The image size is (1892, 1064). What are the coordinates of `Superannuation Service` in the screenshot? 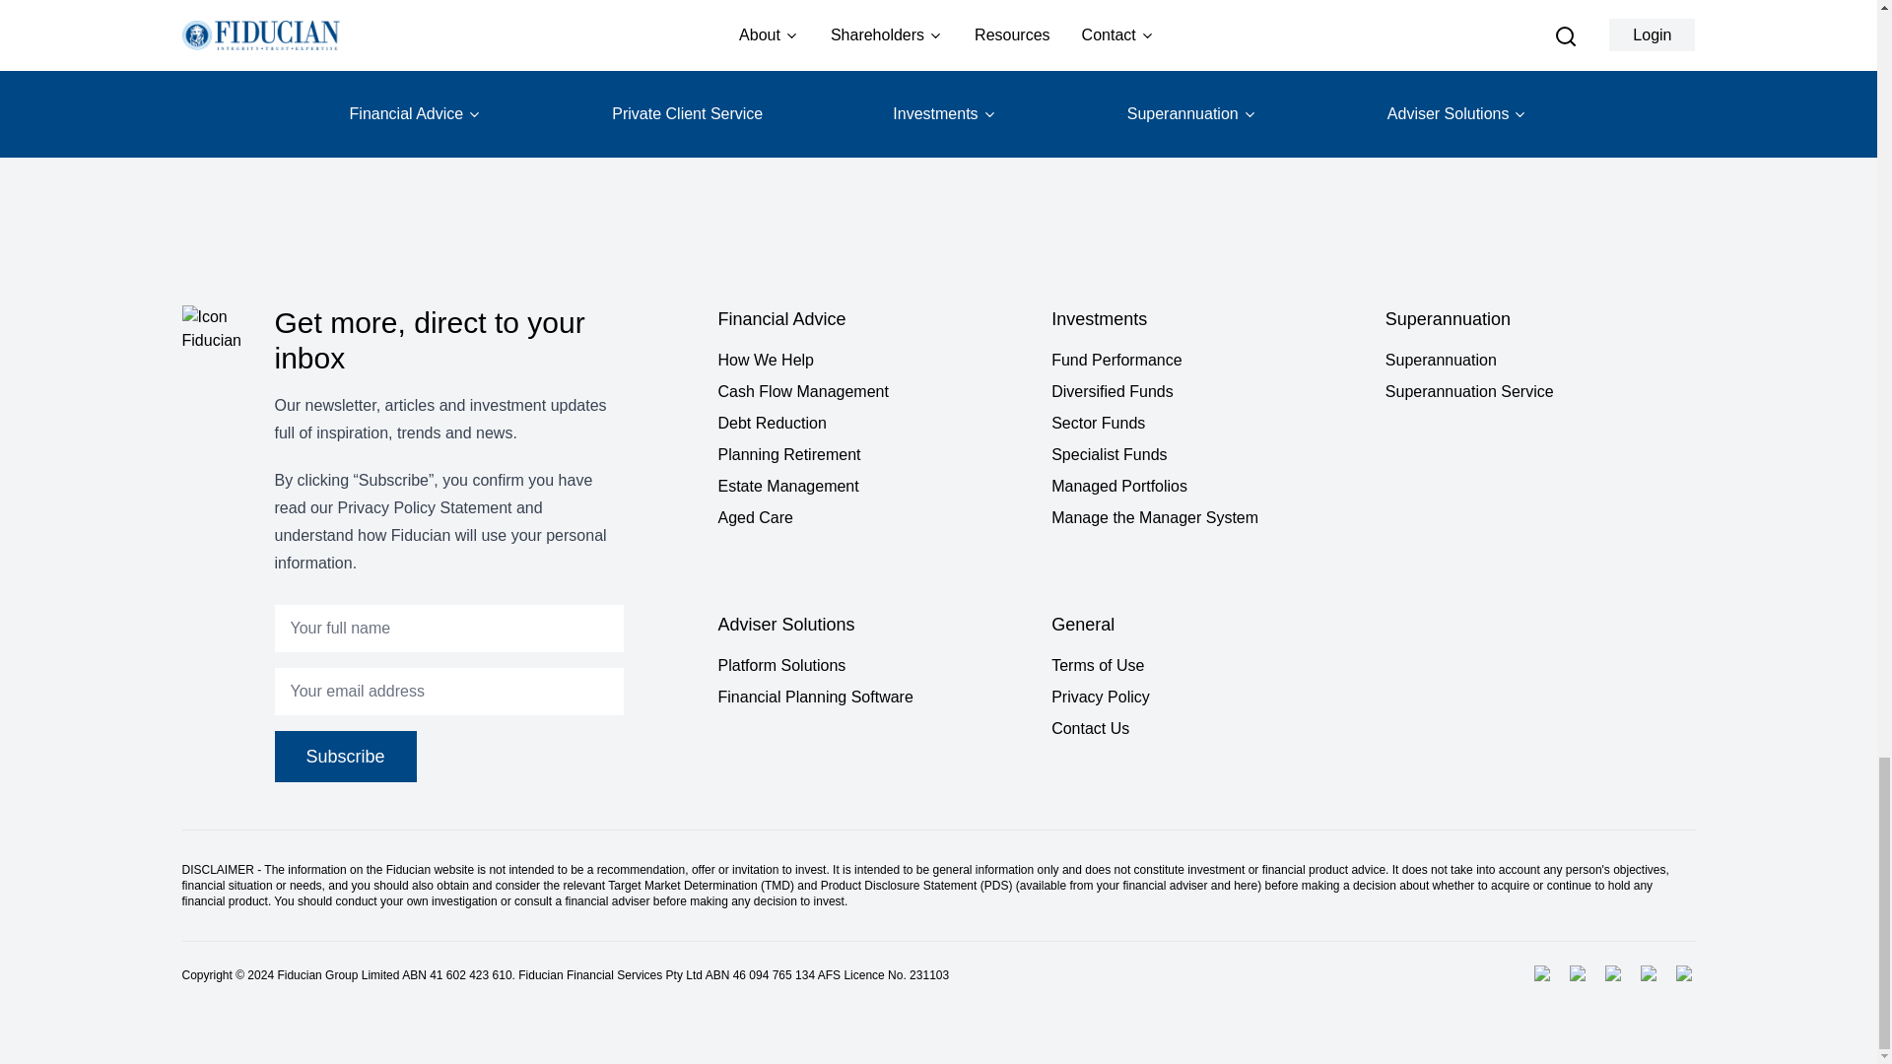 It's located at (1539, 392).